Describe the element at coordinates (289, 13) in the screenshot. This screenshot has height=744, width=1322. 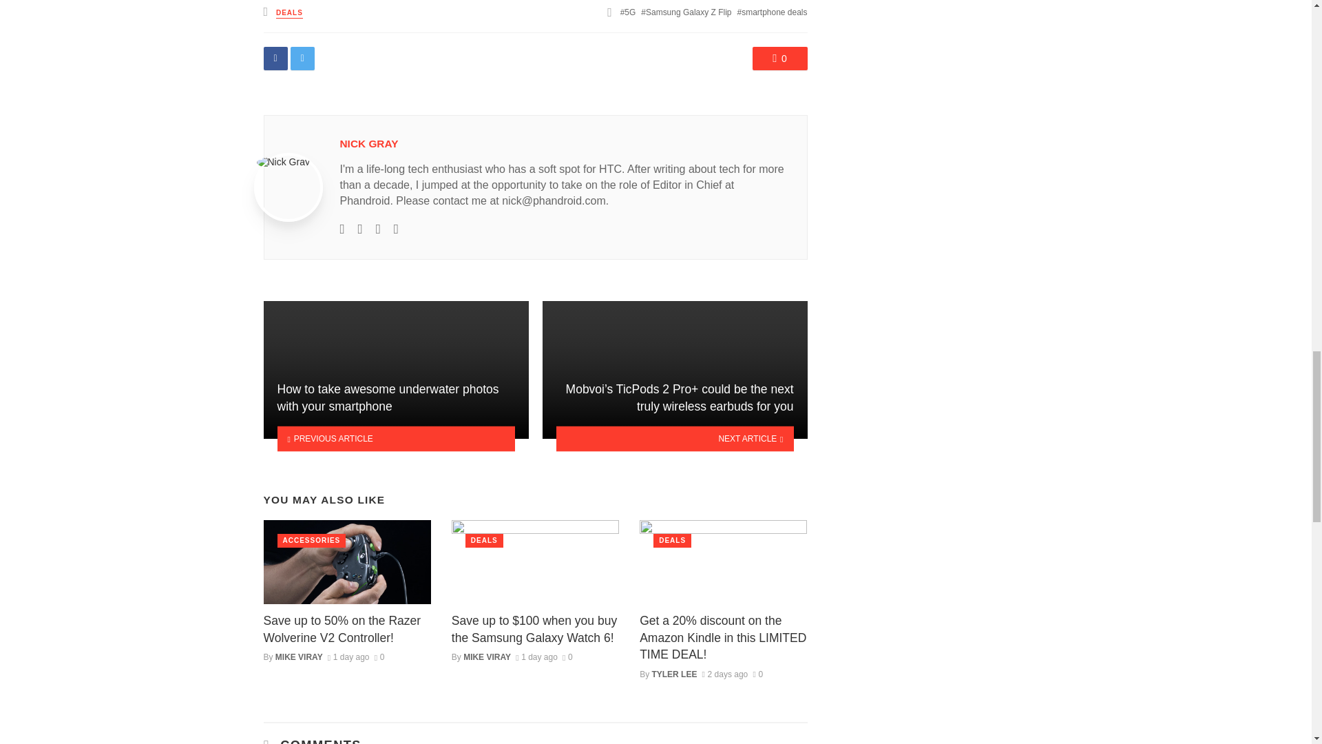
I see `DEALS` at that location.